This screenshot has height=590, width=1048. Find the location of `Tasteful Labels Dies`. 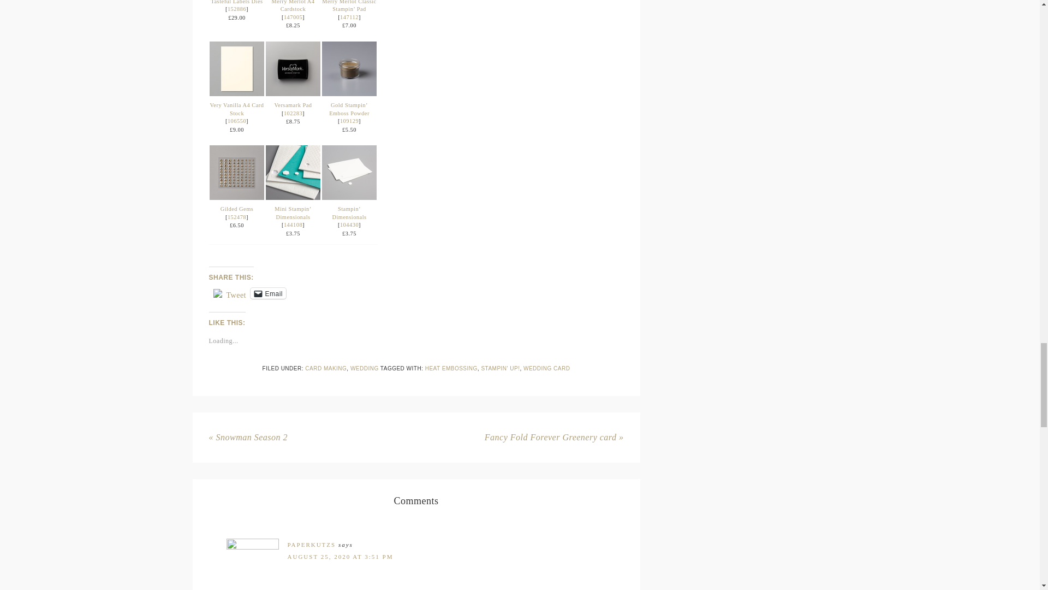

Tasteful Labels Dies is located at coordinates (237, 9).